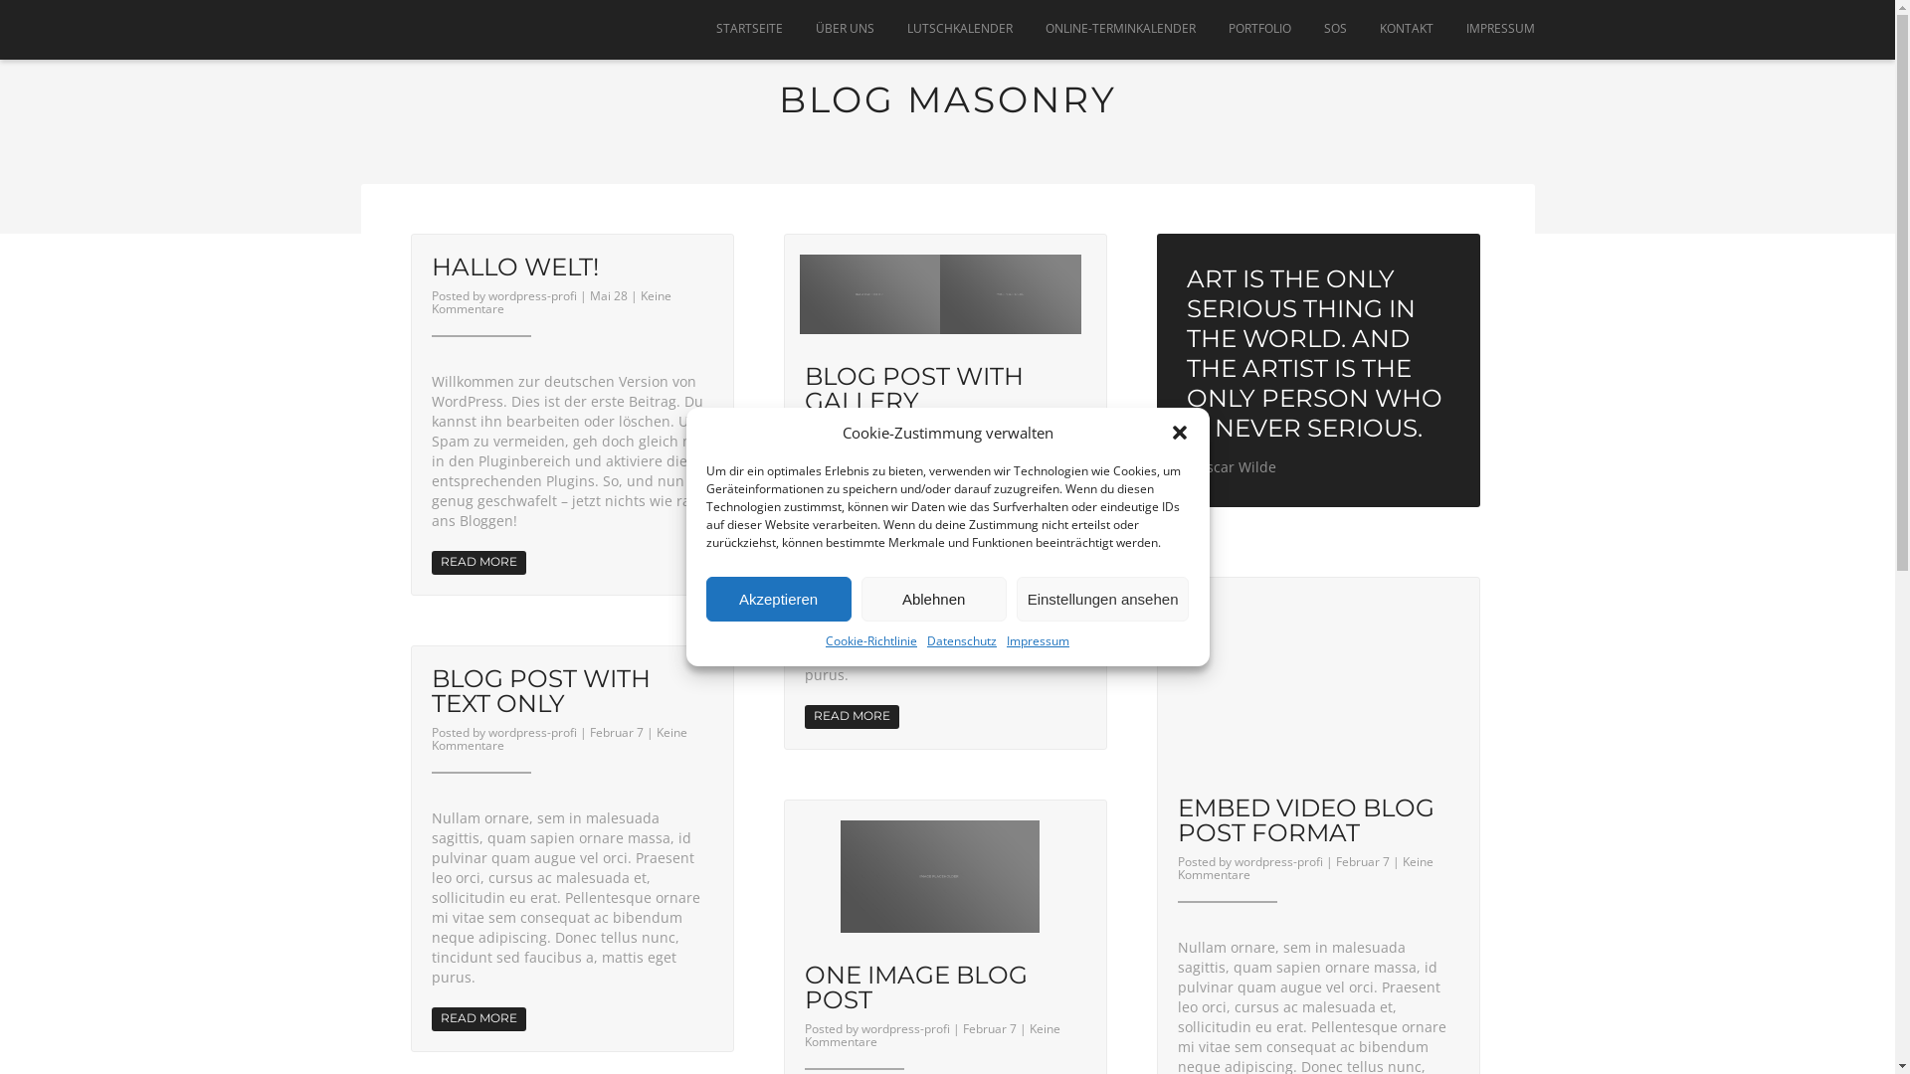  Describe the element at coordinates (915, 986) in the screenshot. I see `ONE IMAGE BLOG POST` at that location.